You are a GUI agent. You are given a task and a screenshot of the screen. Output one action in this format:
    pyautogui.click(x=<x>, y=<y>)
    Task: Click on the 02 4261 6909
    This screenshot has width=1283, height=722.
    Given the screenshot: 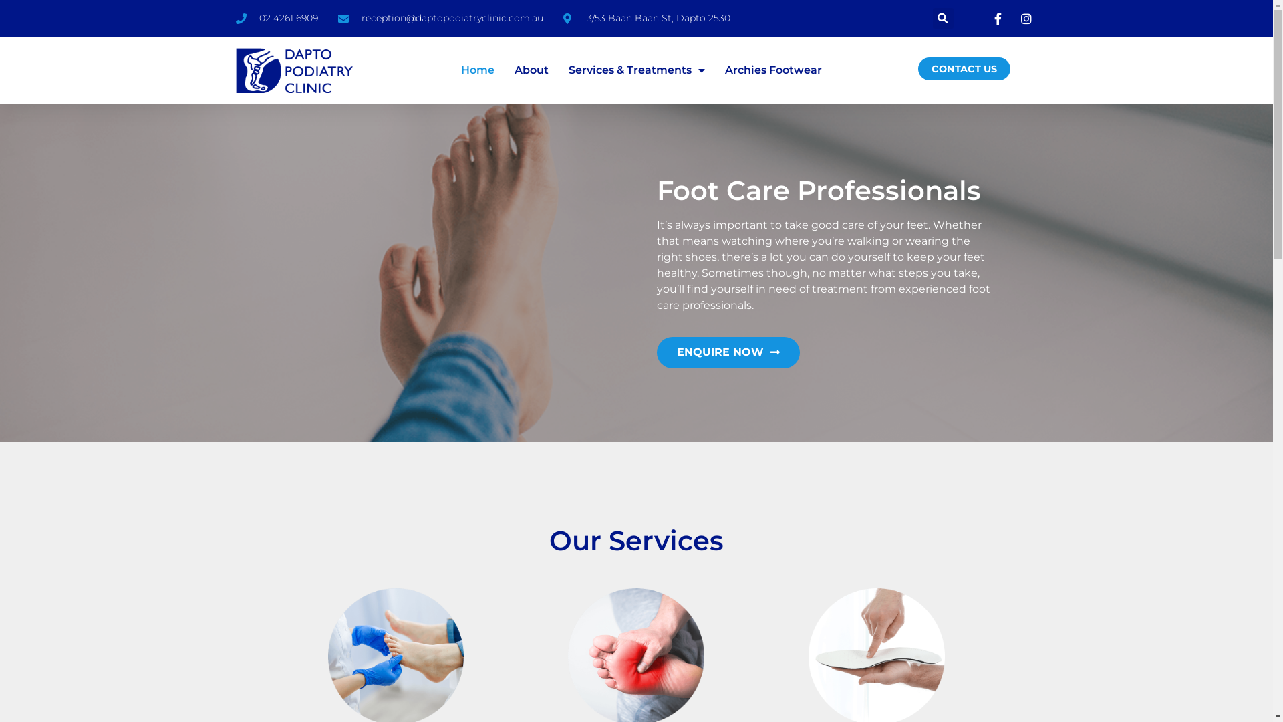 What is the action you would take?
    pyautogui.click(x=277, y=19)
    